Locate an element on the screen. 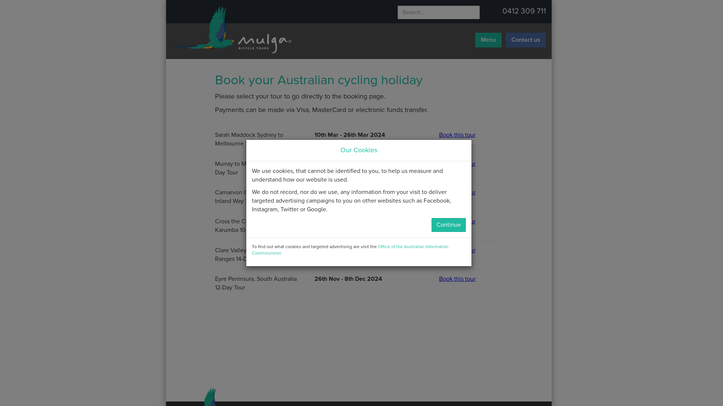 This screenshot has height=406, width=723. Book this tour is located at coordinates (471, 135).